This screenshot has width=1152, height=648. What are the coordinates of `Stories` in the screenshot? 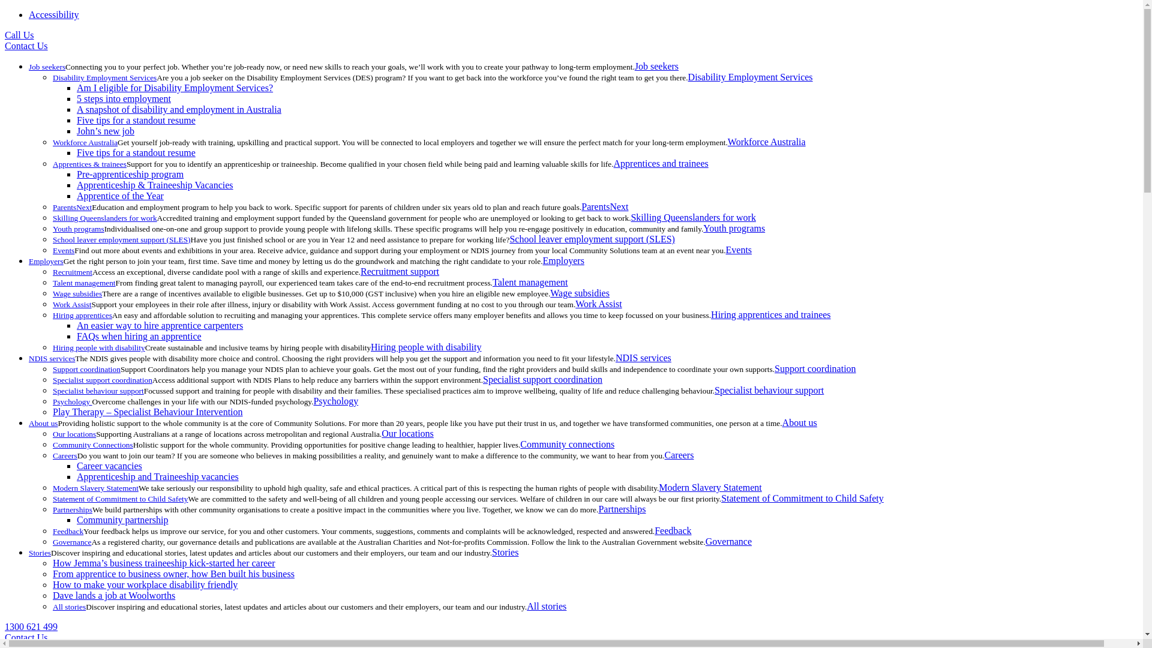 It's located at (40, 553).